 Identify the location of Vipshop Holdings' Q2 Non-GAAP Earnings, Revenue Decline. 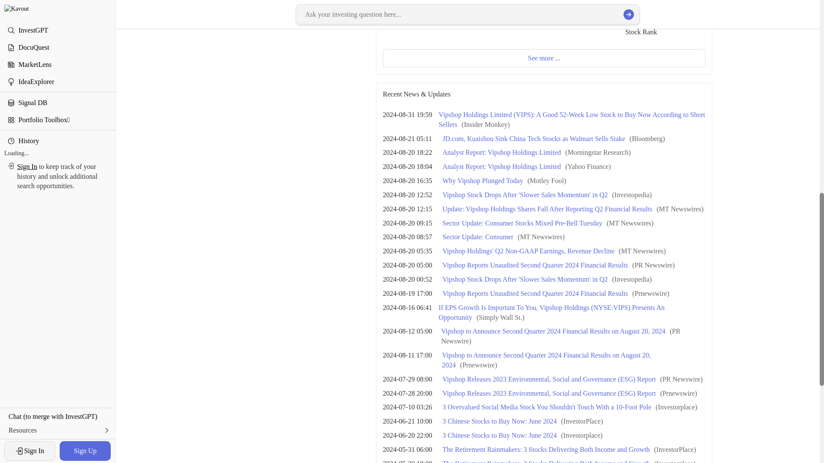
(529, 251).